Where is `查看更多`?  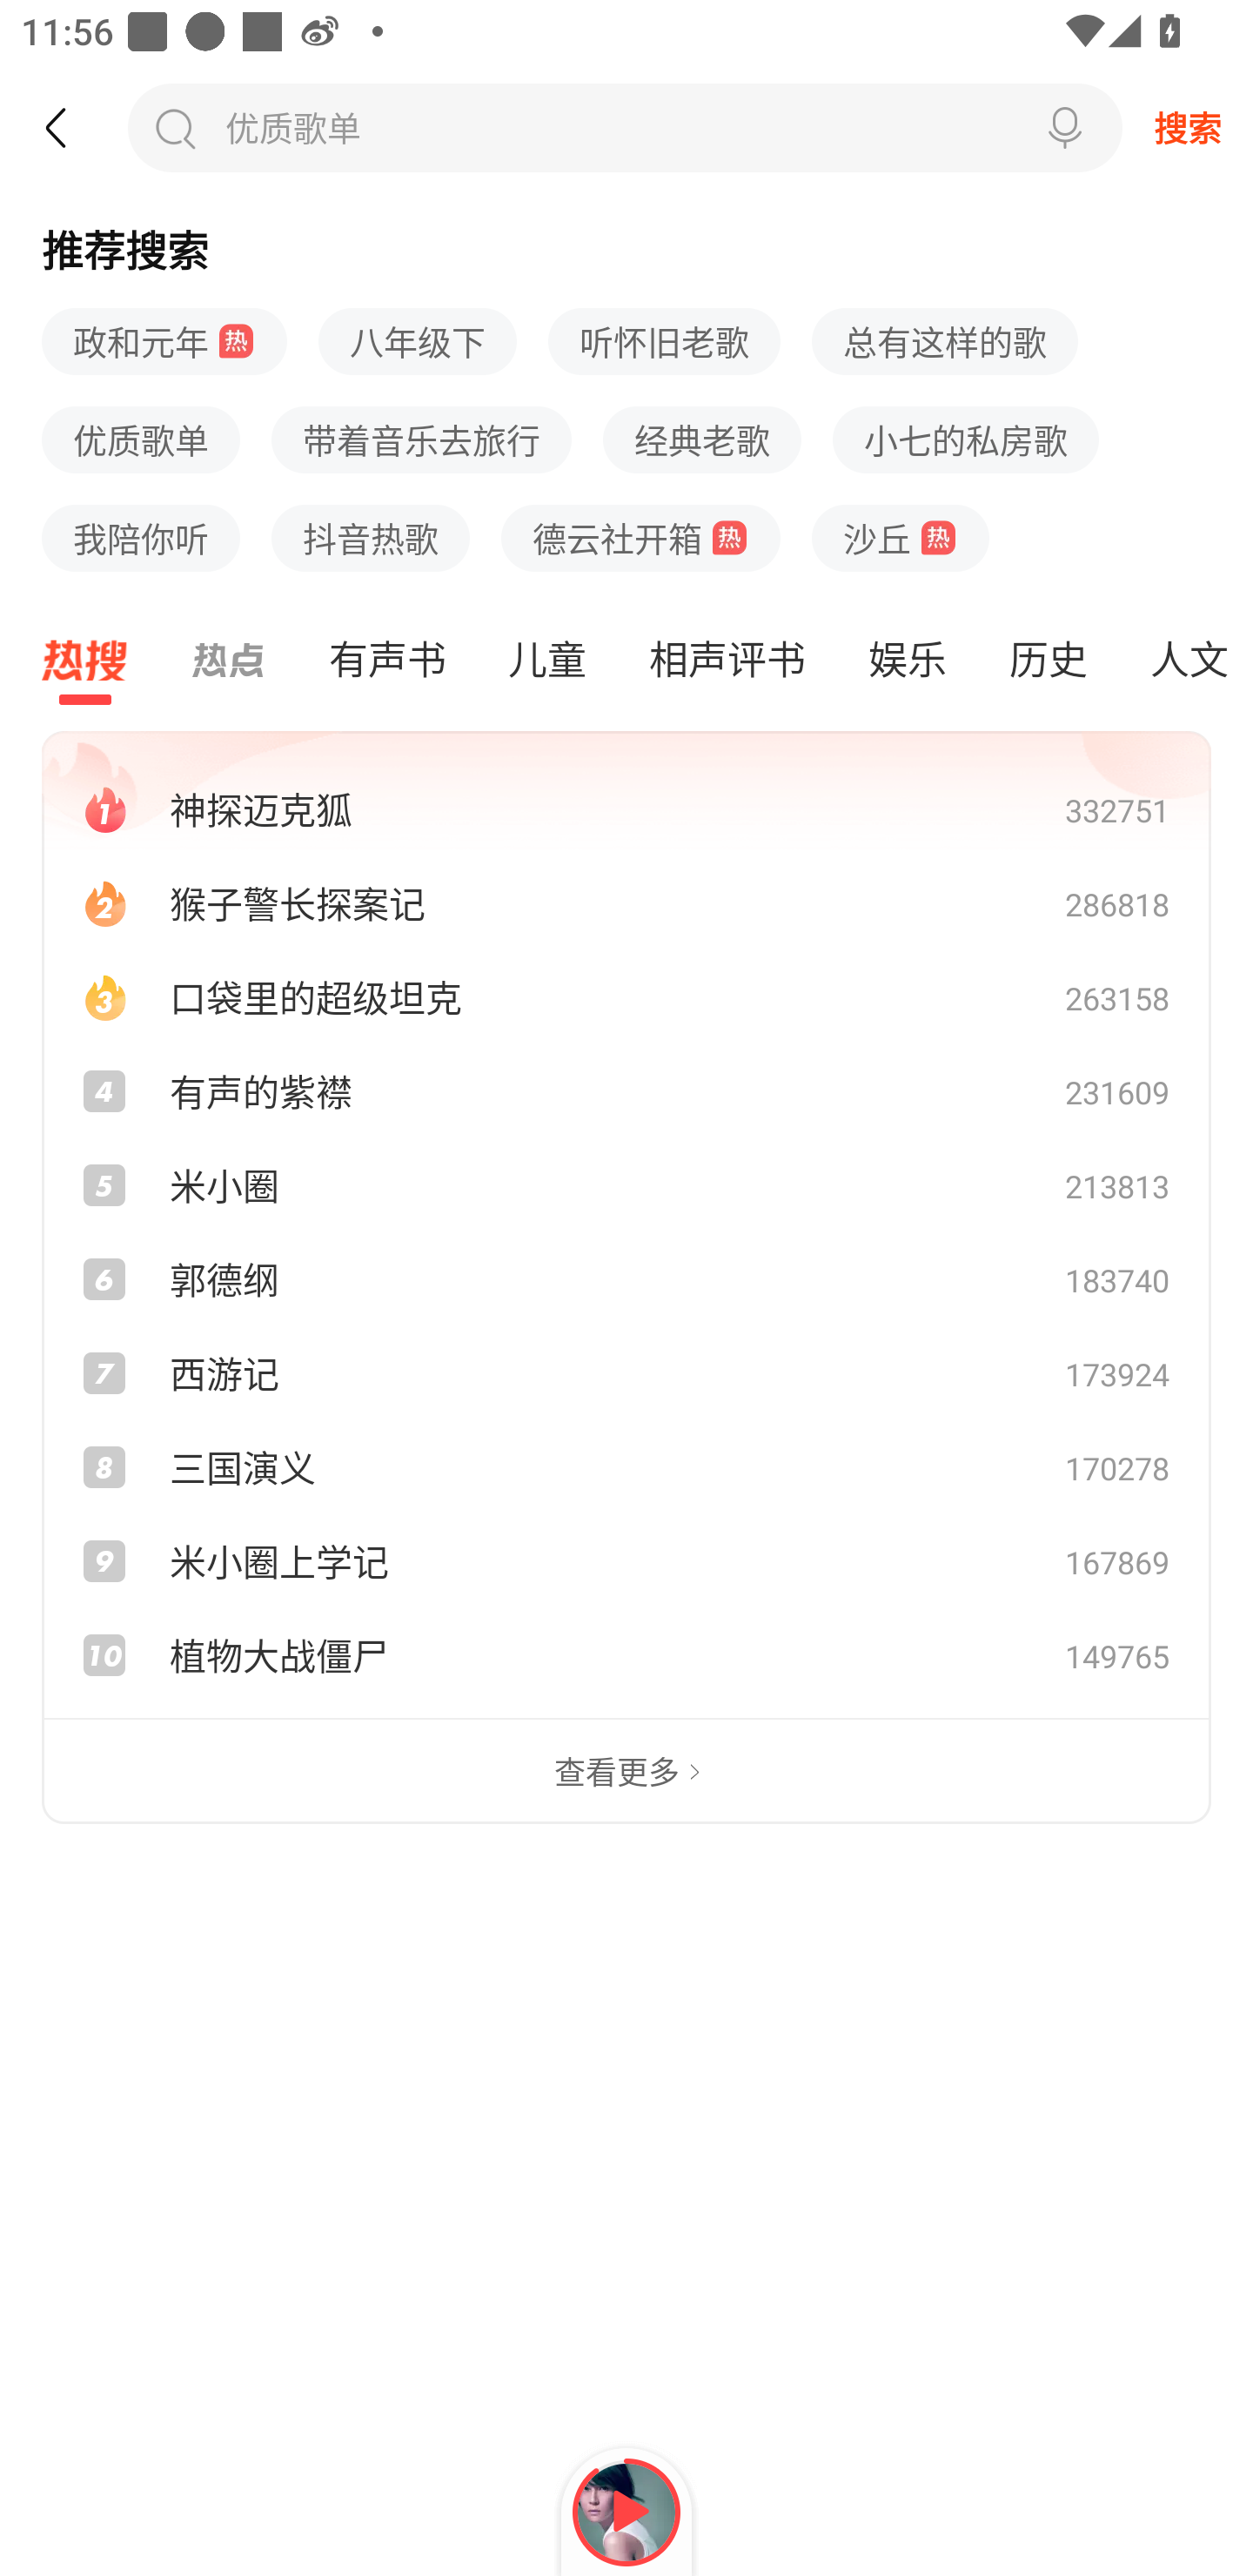
查看更多 is located at coordinates (626, 1772).